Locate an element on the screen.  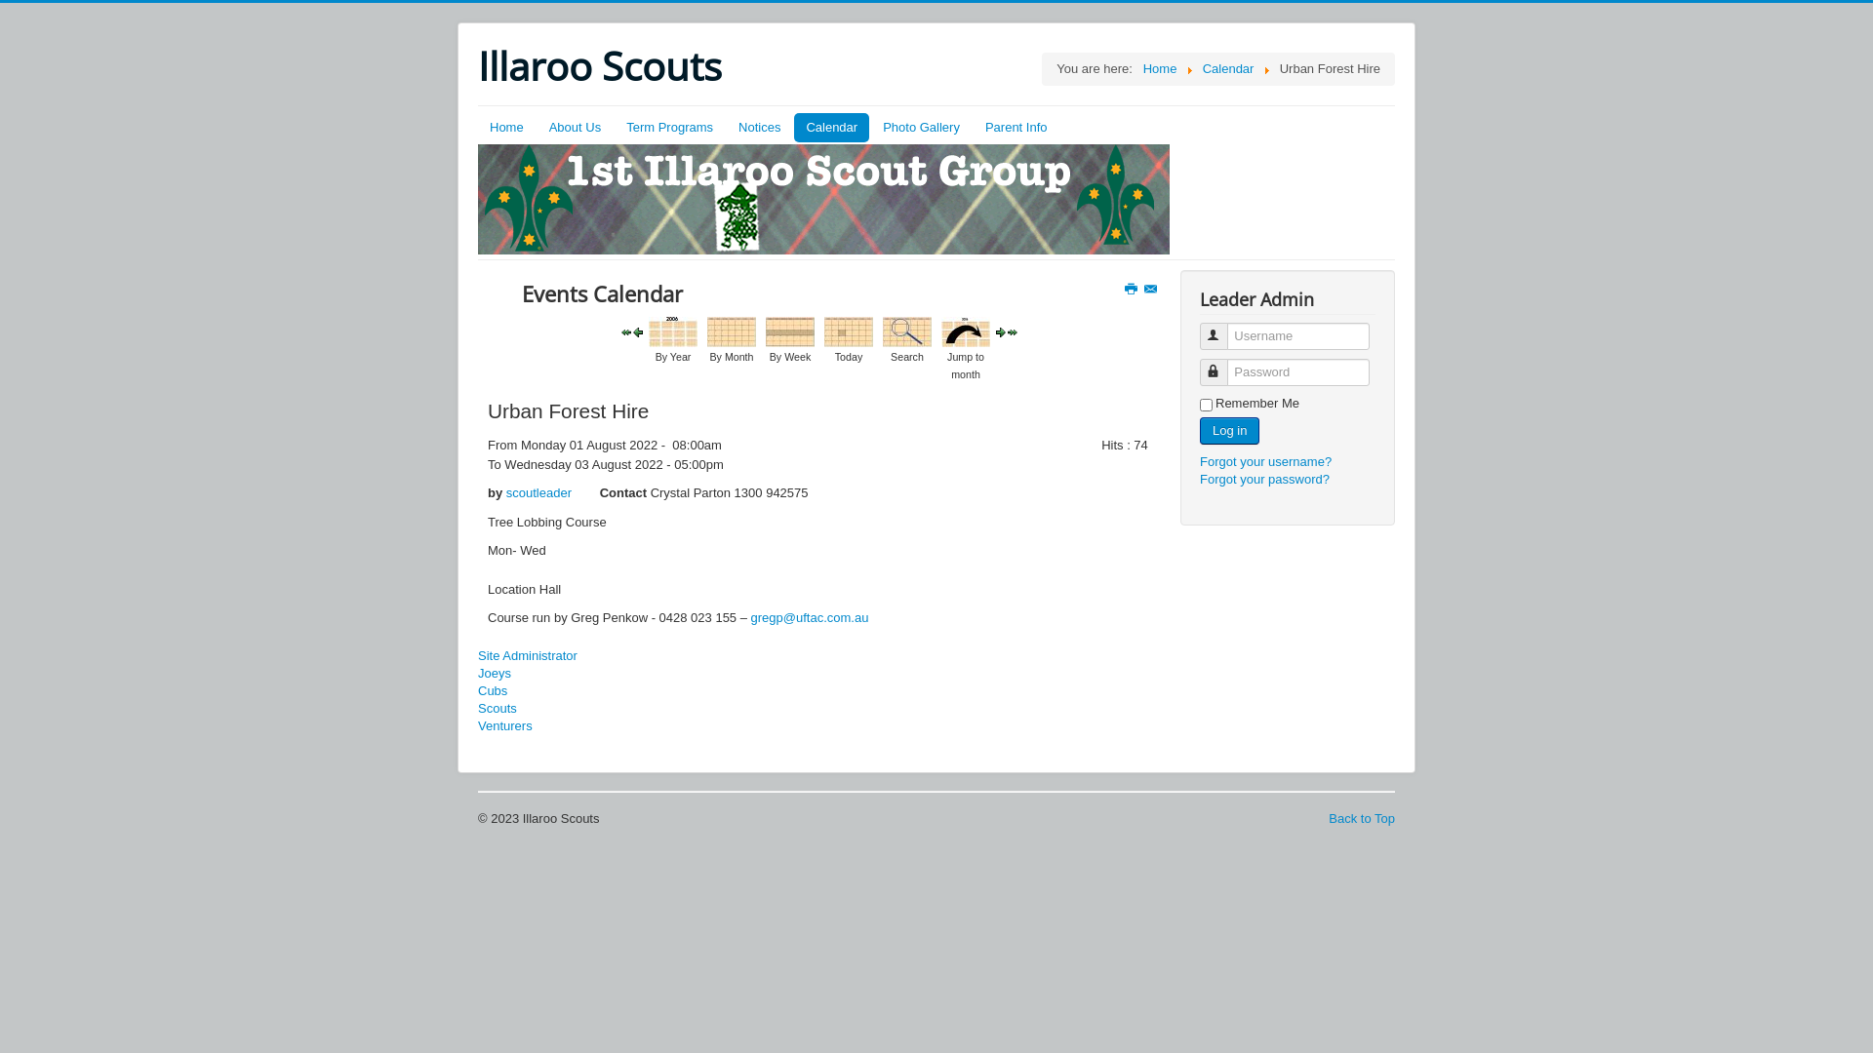
Illaroo Scouts is located at coordinates (599, 66).